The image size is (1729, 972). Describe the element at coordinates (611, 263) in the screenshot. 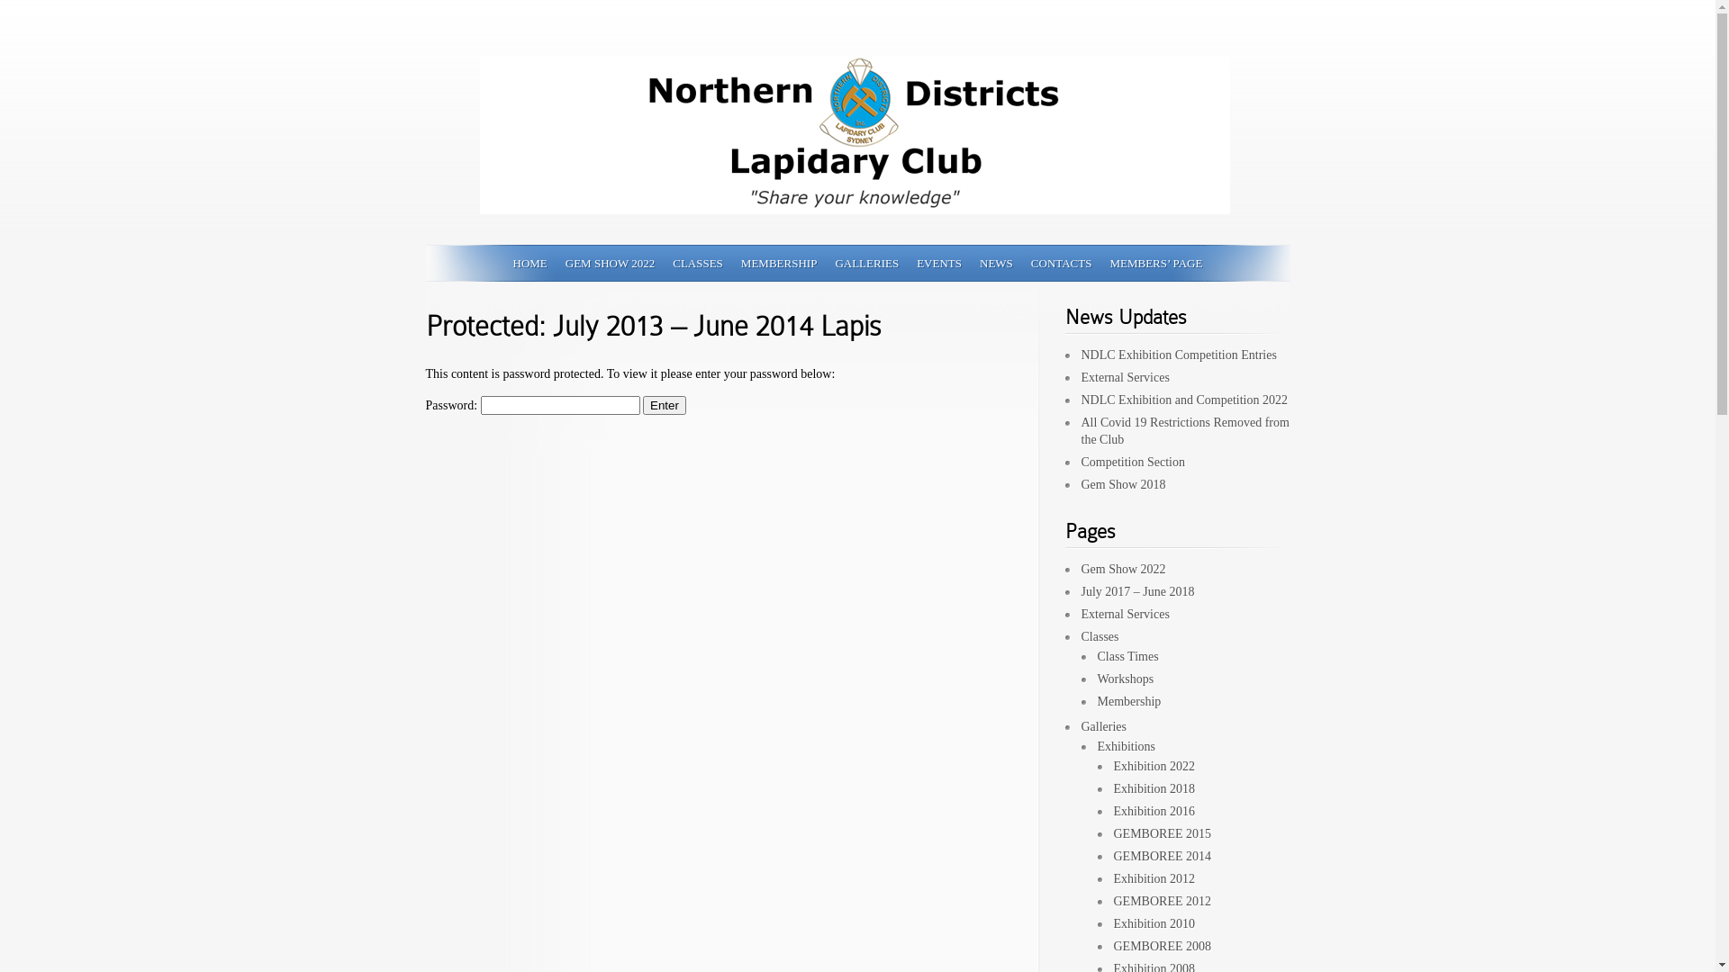

I see `GEM SHOW 2022` at that location.